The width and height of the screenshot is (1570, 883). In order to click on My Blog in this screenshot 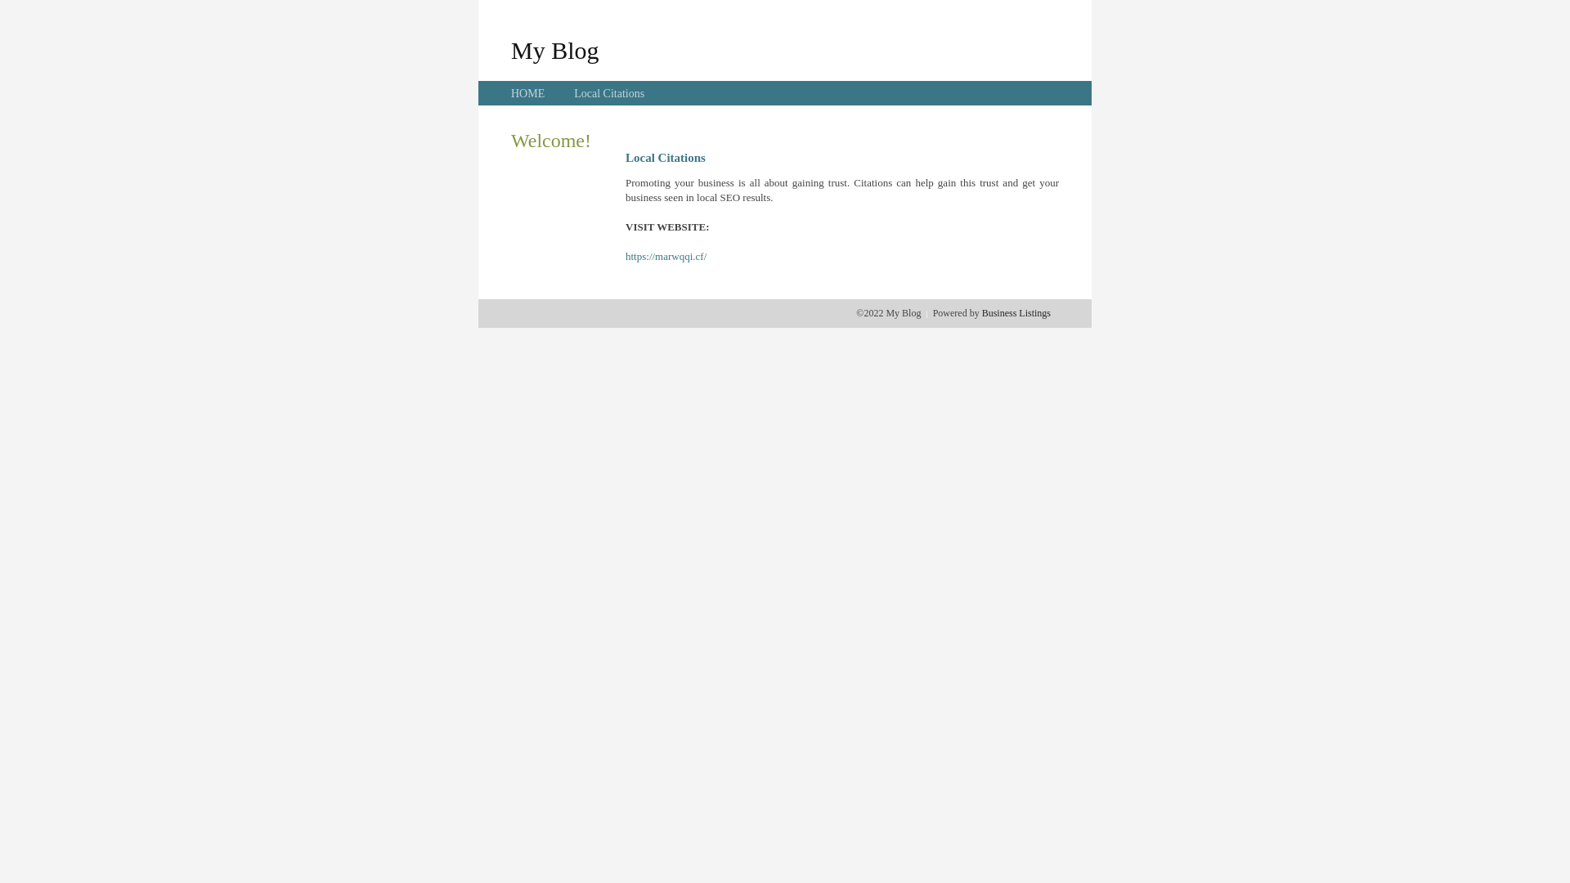, I will do `click(555, 50)`.